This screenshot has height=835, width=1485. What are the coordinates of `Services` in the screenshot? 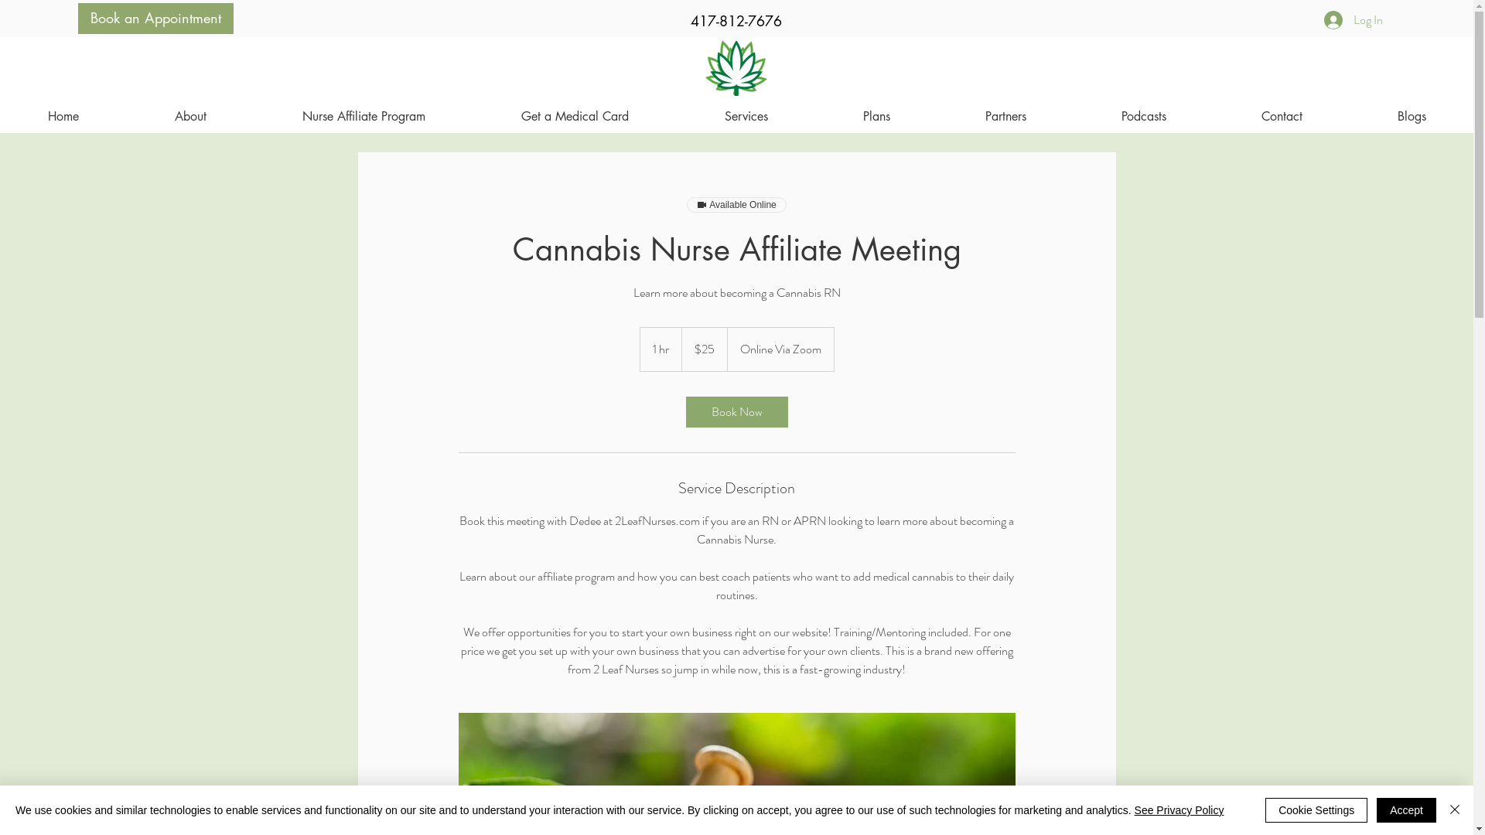 It's located at (746, 116).